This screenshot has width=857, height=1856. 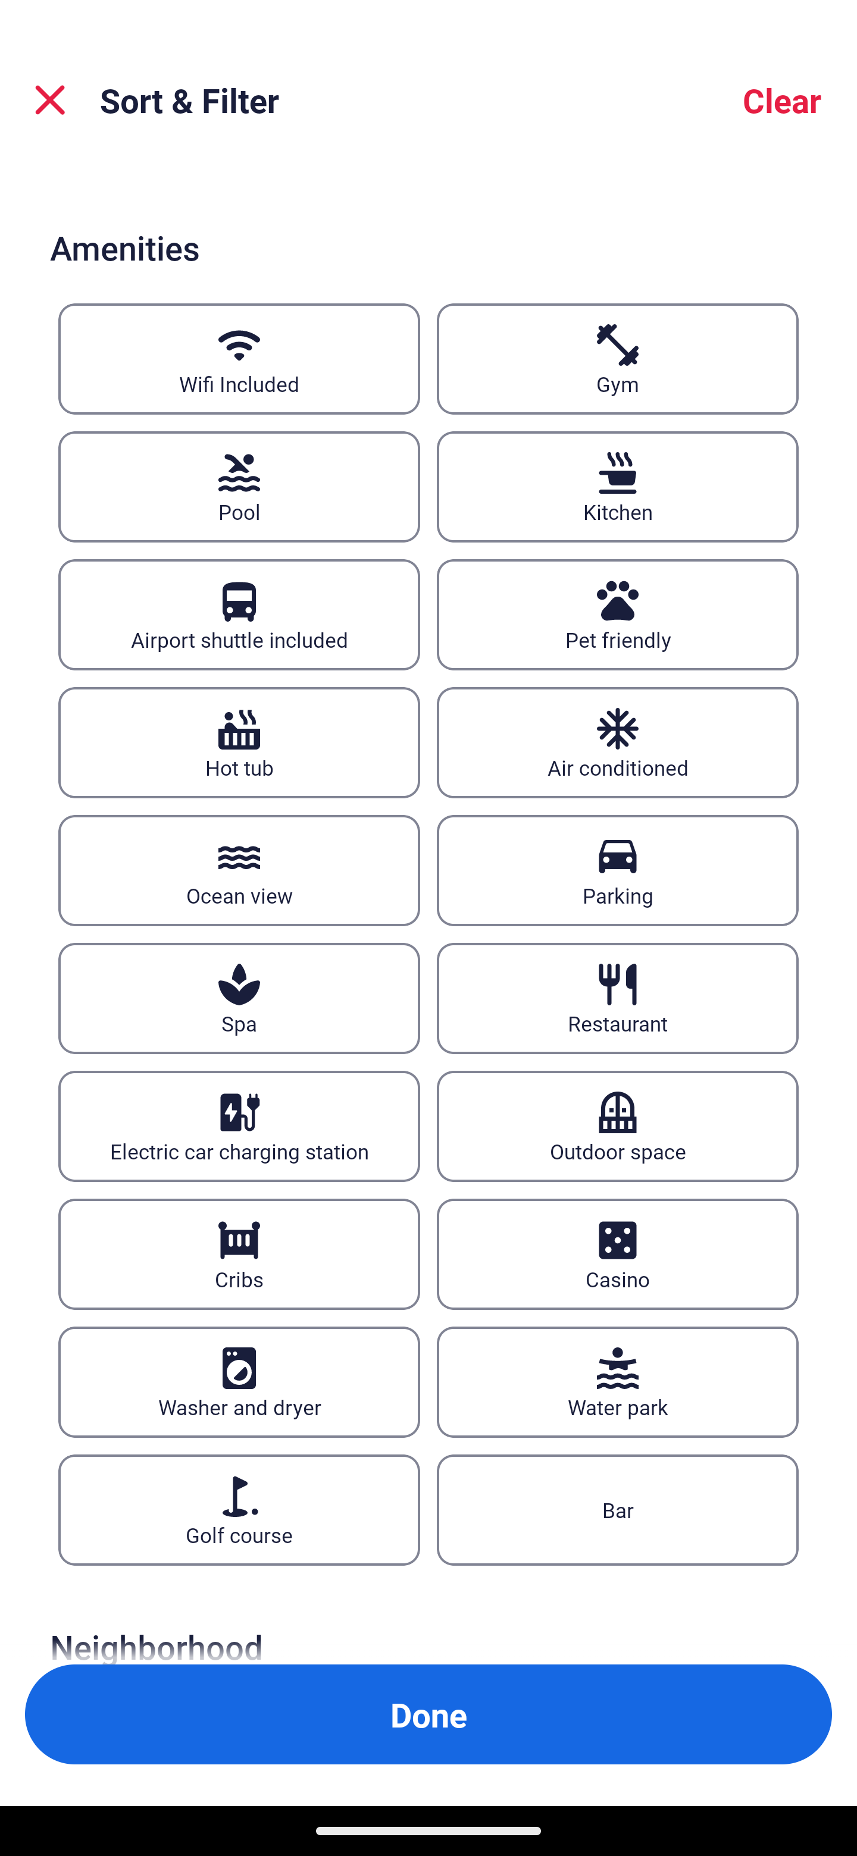 What do you see at coordinates (239, 1127) in the screenshot?
I see `Electric car charging station` at bounding box center [239, 1127].